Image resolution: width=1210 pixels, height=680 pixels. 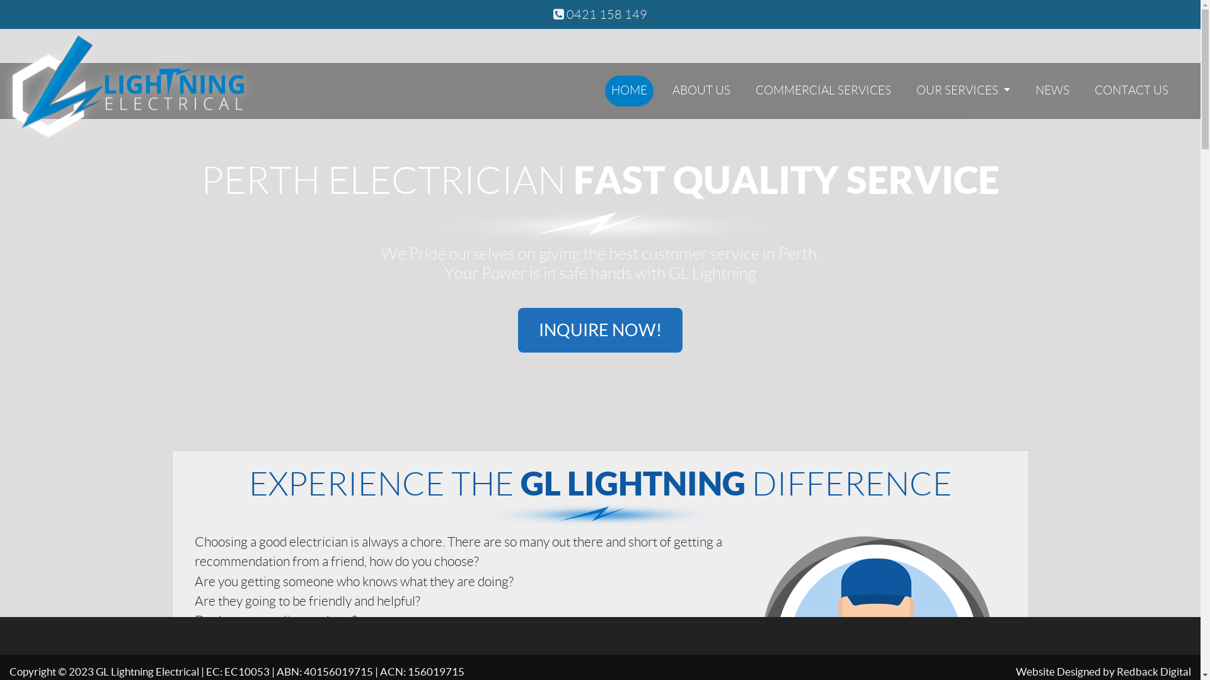 What do you see at coordinates (1052, 91) in the screenshot?
I see `NEWS` at bounding box center [1052, 91].